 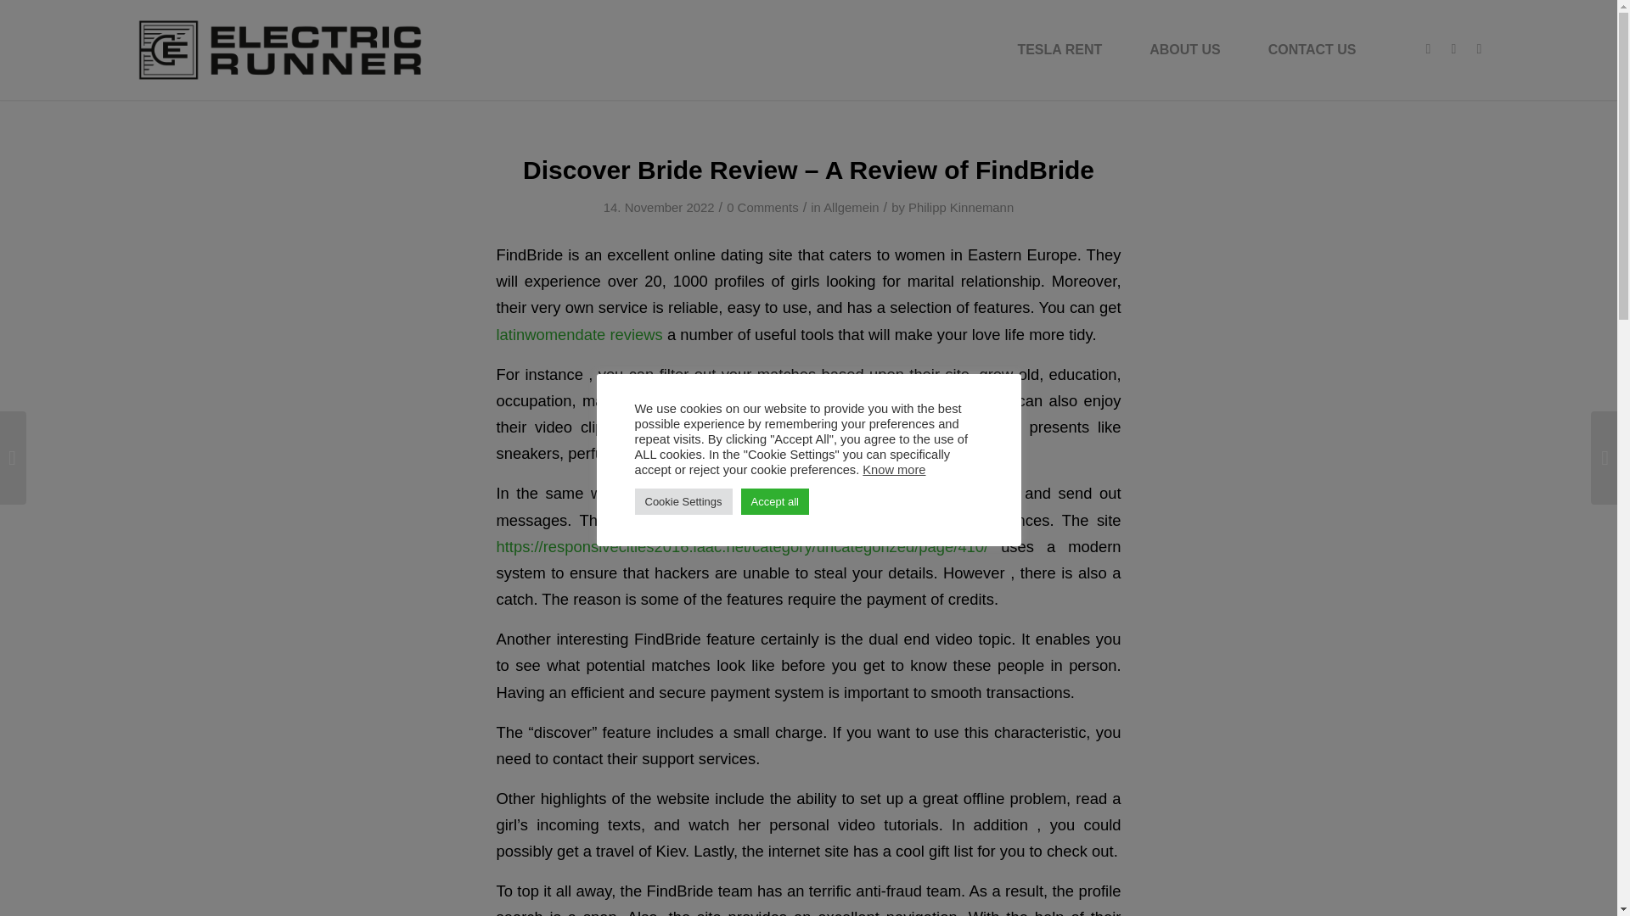 I want to click on TESLA RENT, so click(x=1059, y=49).